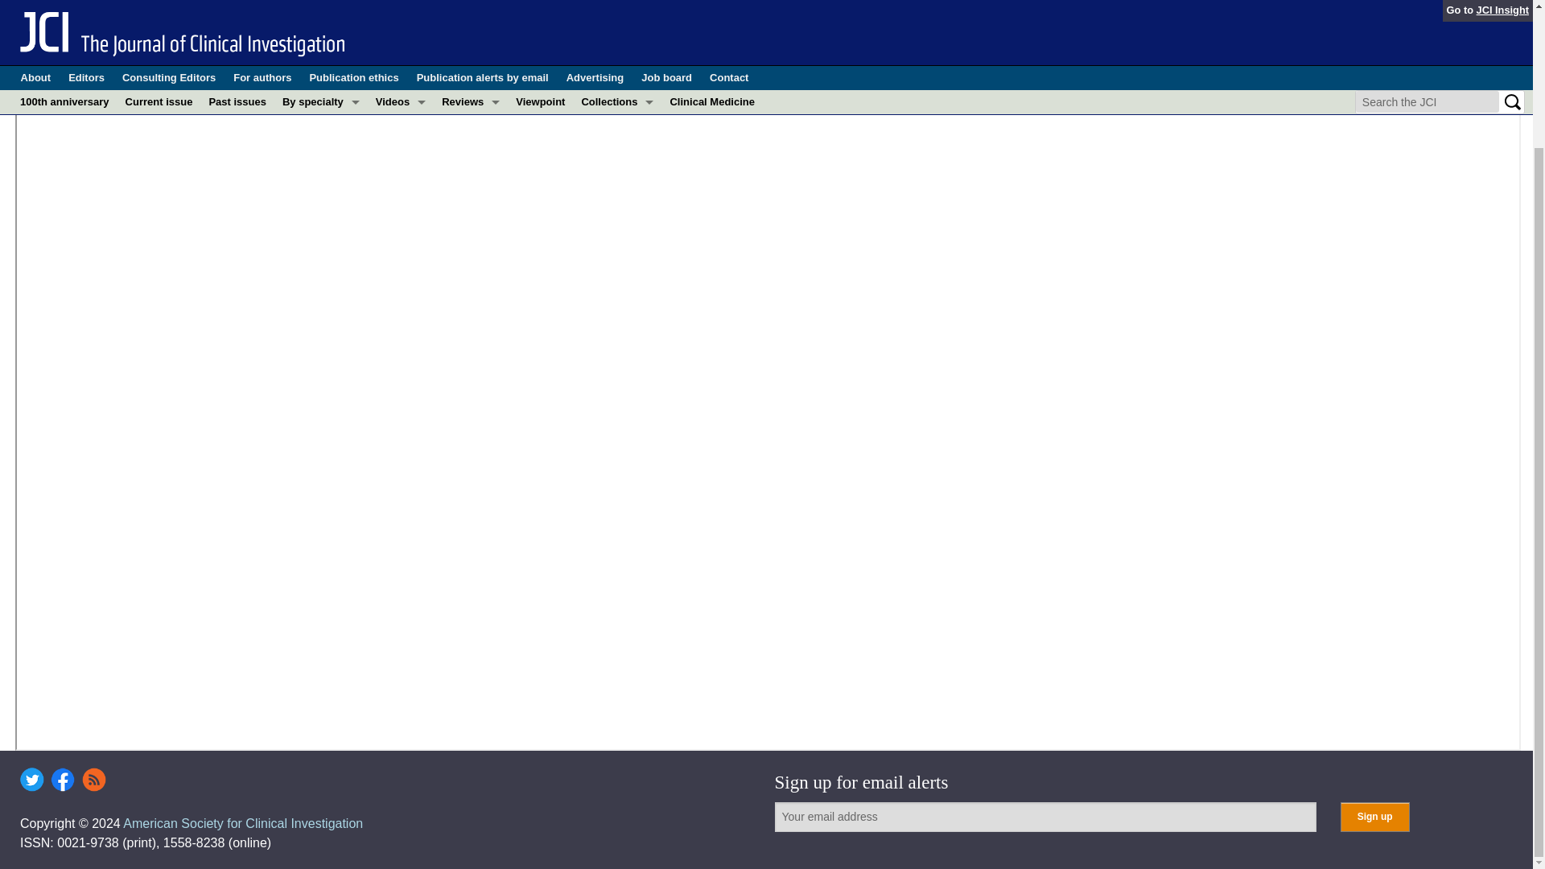 Image resolution: width=1545 pixels, height=869 pixels. What do you see at coordinates (320, 177) in the screenshot?
I see `Vascular biology` at bounding box center [320, 177].